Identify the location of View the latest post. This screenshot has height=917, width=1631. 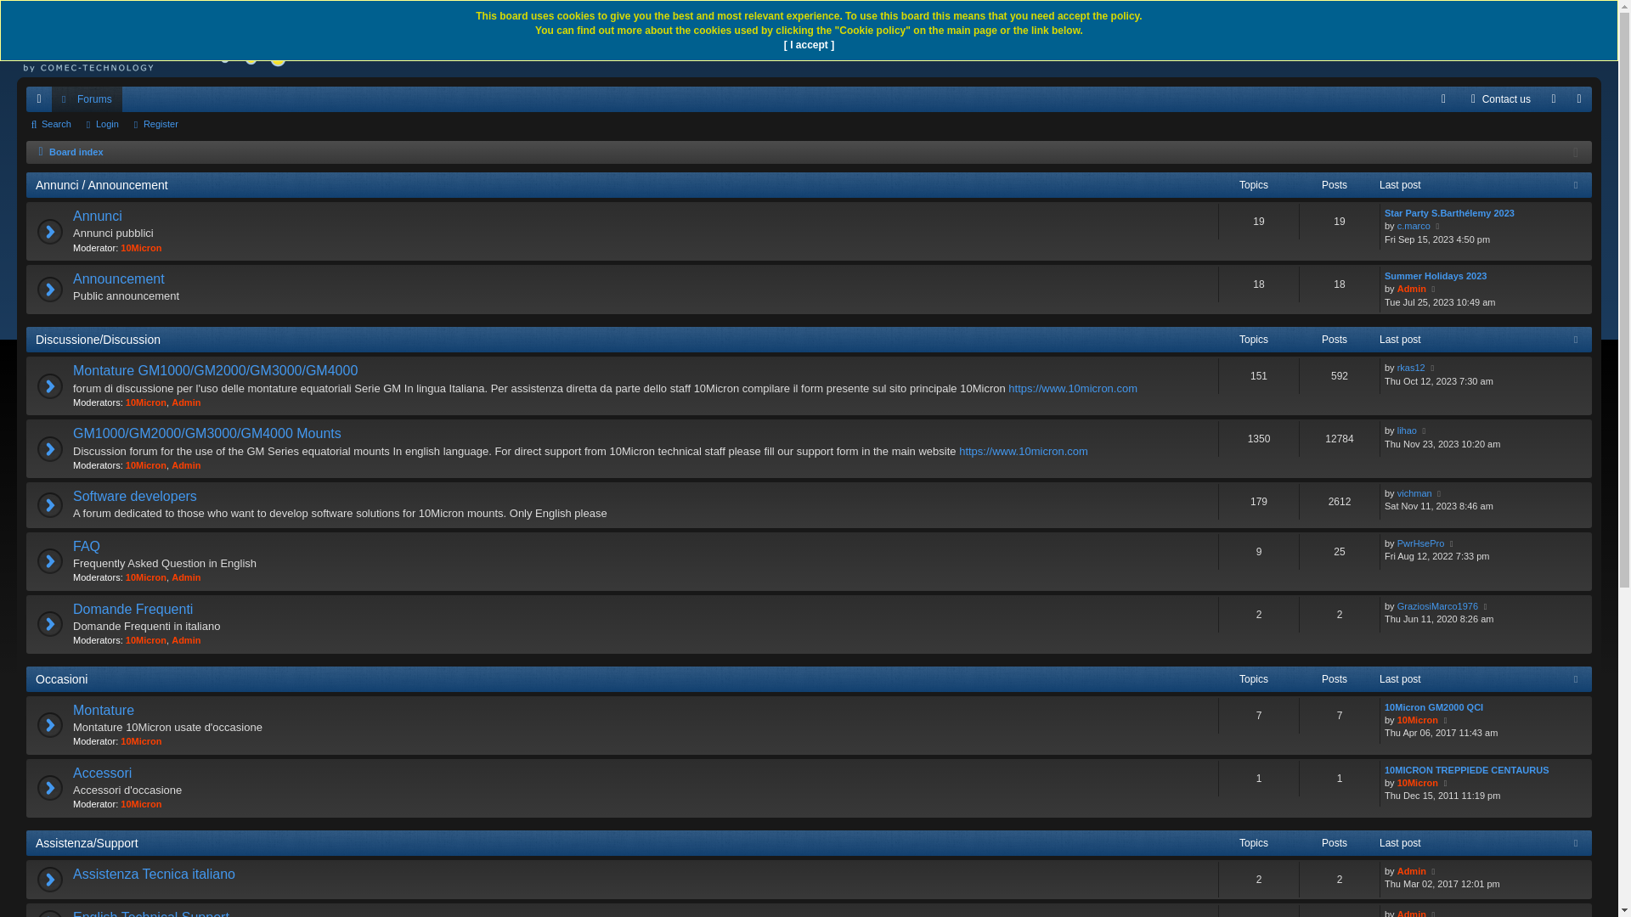
(1446, 720).